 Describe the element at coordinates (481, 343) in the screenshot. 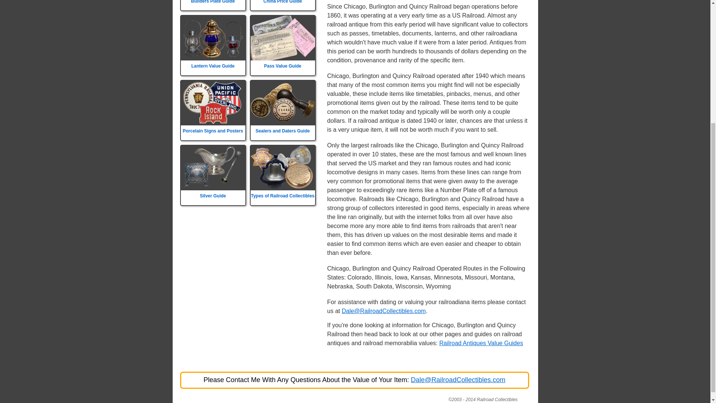

I see `Railroad Antiques Value Guides` at that location.